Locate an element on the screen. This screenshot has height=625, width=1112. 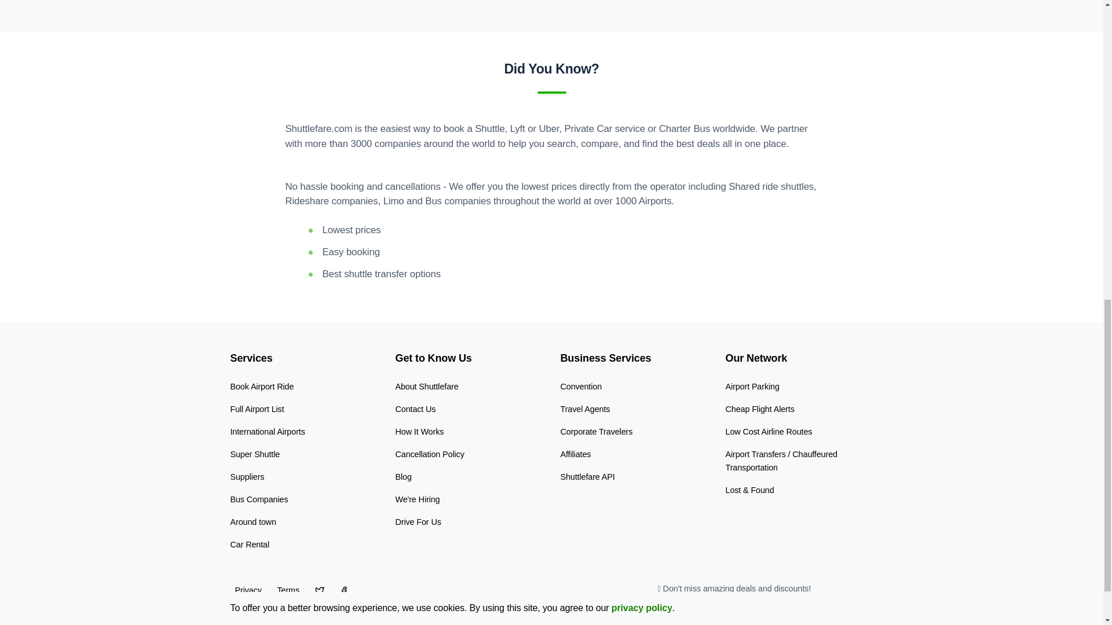
How It Works is located at coordinates (419, 431).